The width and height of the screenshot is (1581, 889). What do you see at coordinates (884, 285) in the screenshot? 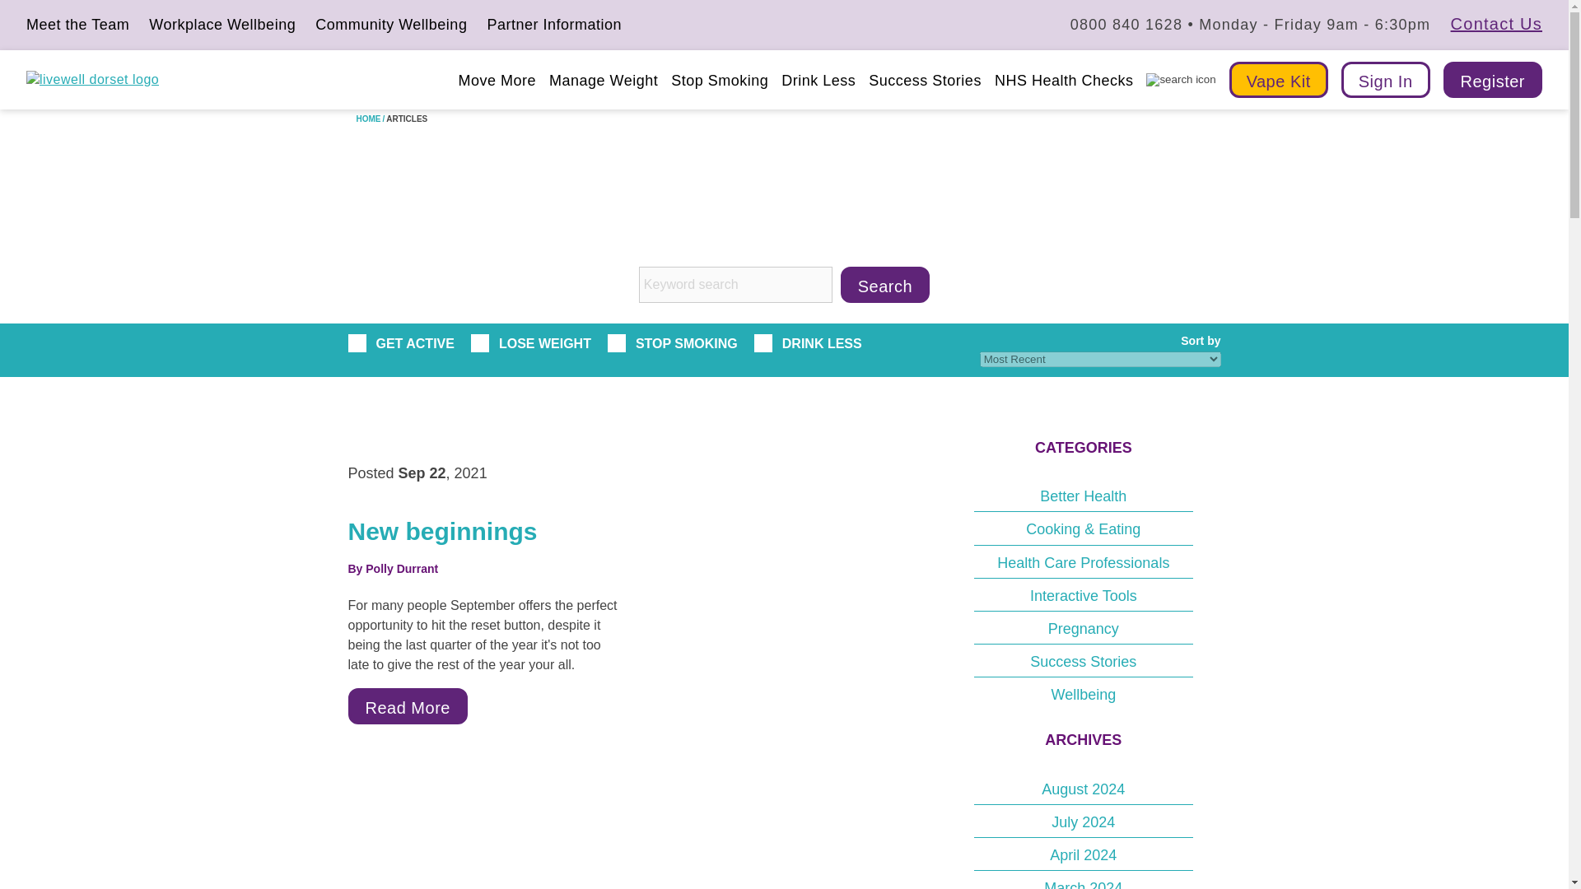
I see `Search` at bounding box center [884, 285].